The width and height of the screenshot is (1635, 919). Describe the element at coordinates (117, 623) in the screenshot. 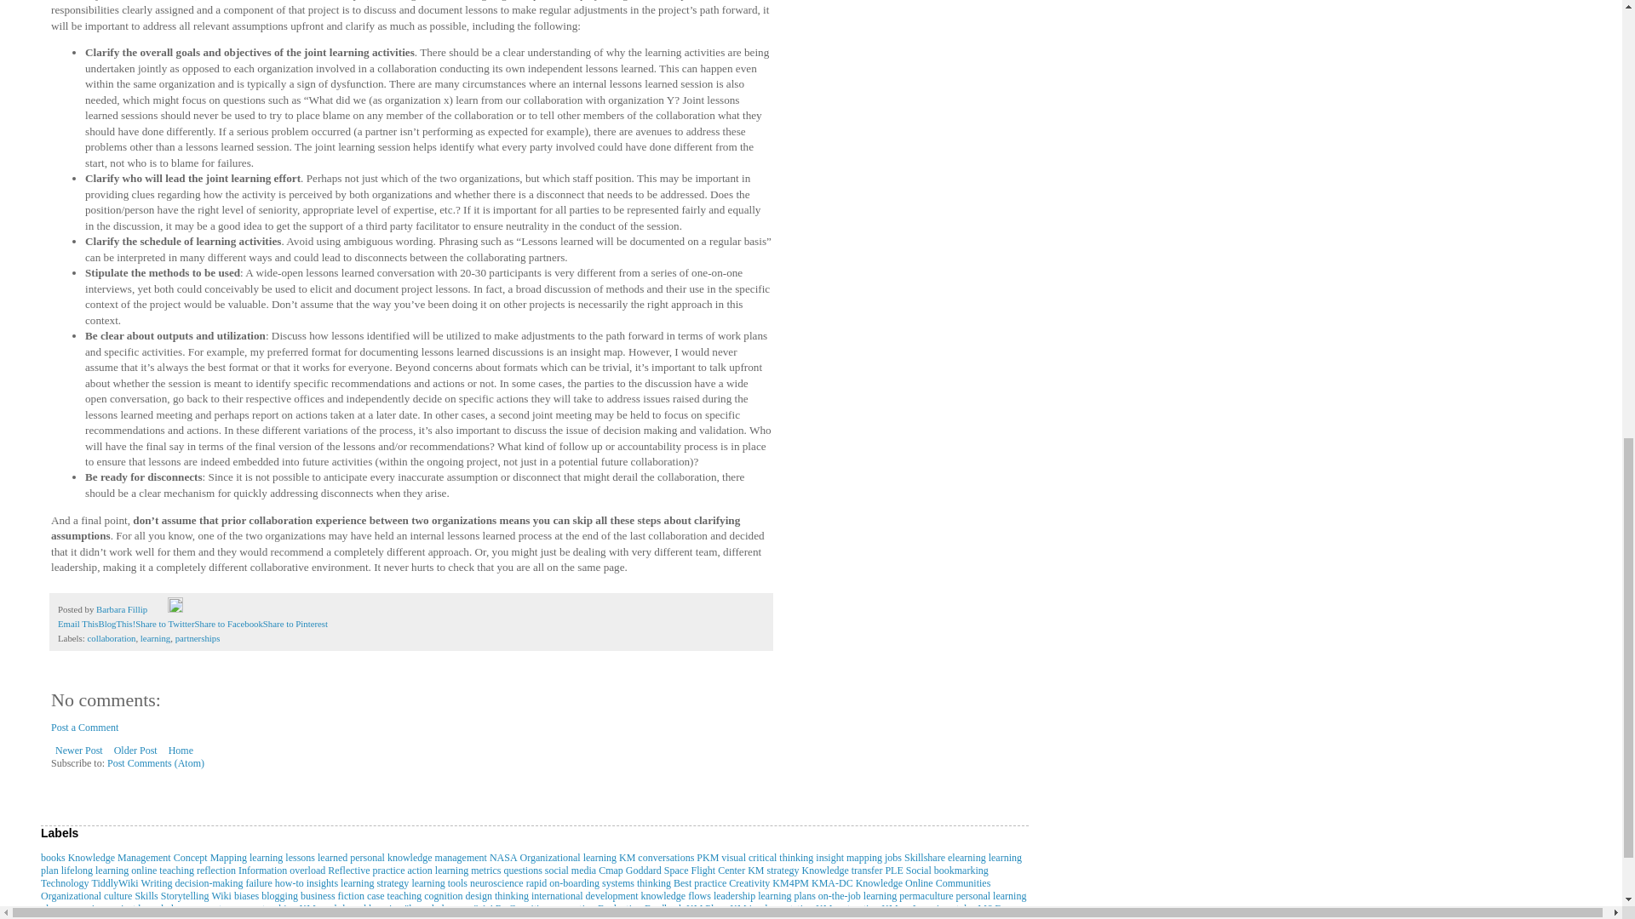

I see `BlogThis!` at that location.